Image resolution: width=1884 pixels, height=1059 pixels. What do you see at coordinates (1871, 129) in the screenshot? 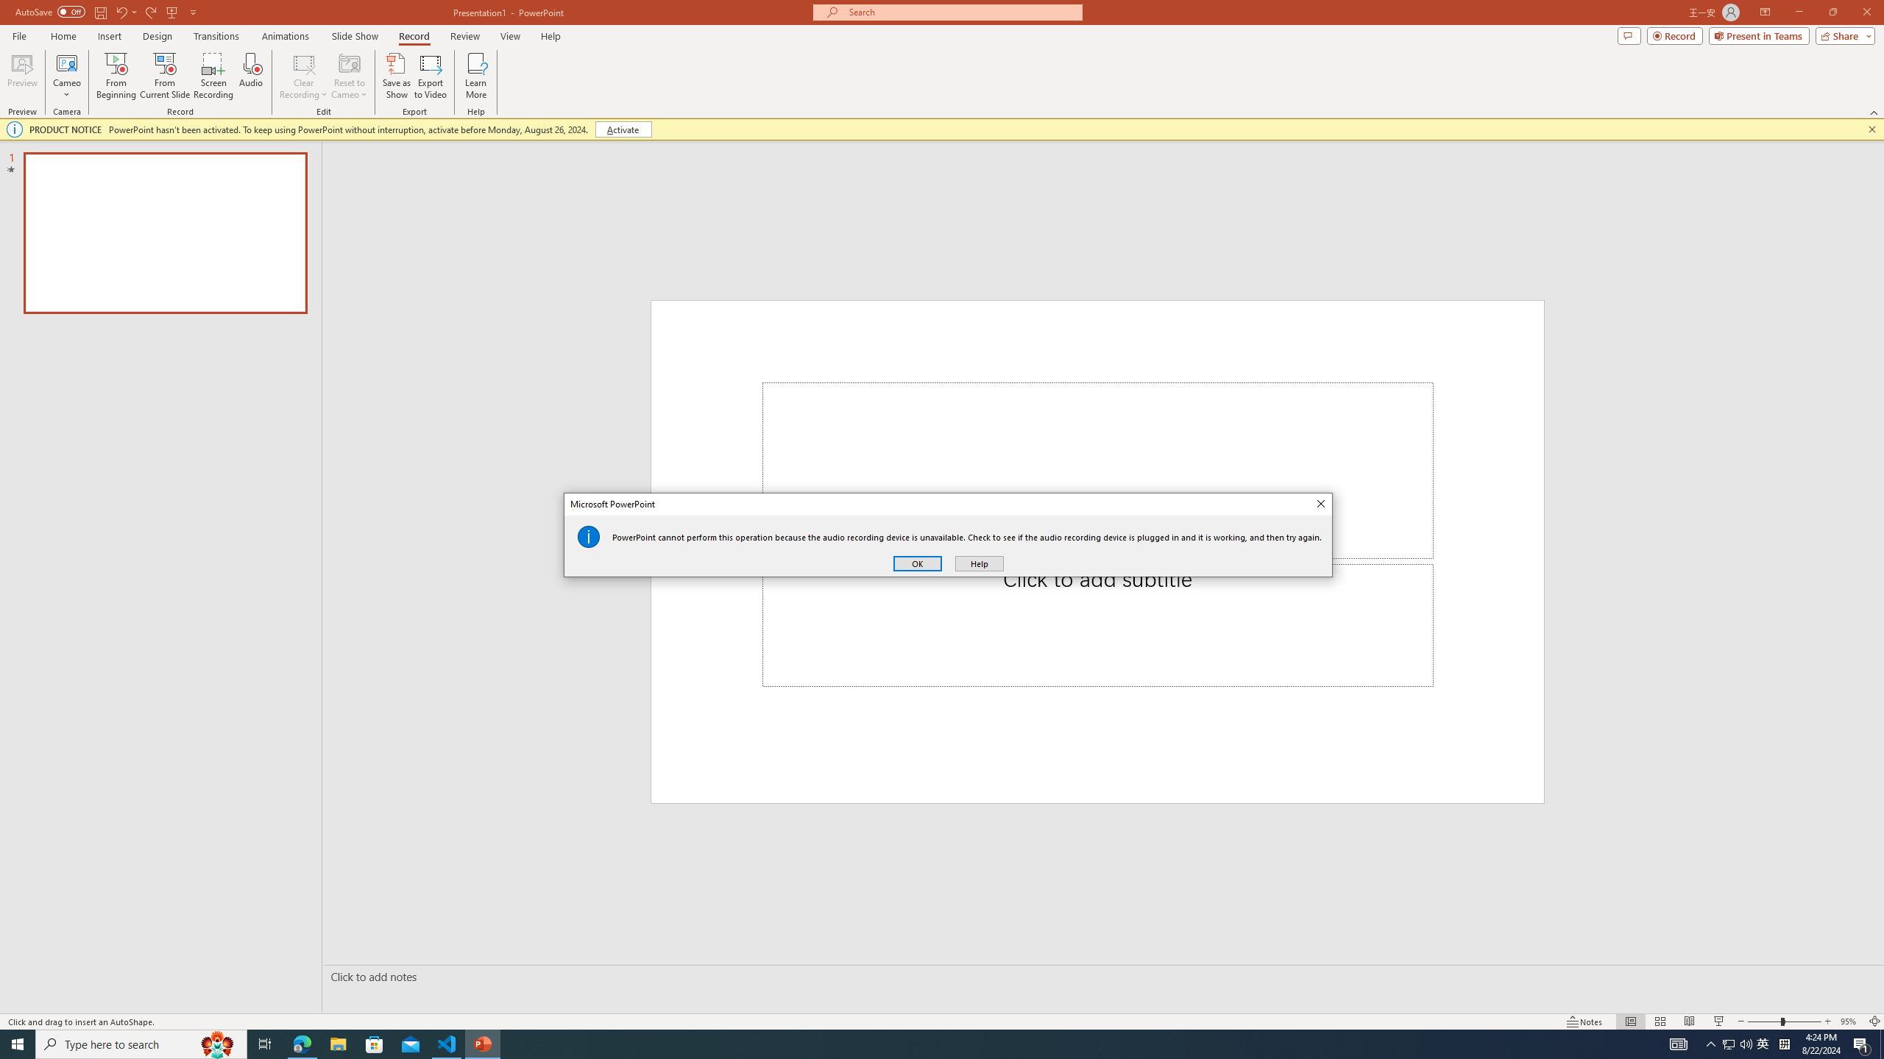
I see `Close this message` at bounding box center [1871, 129].